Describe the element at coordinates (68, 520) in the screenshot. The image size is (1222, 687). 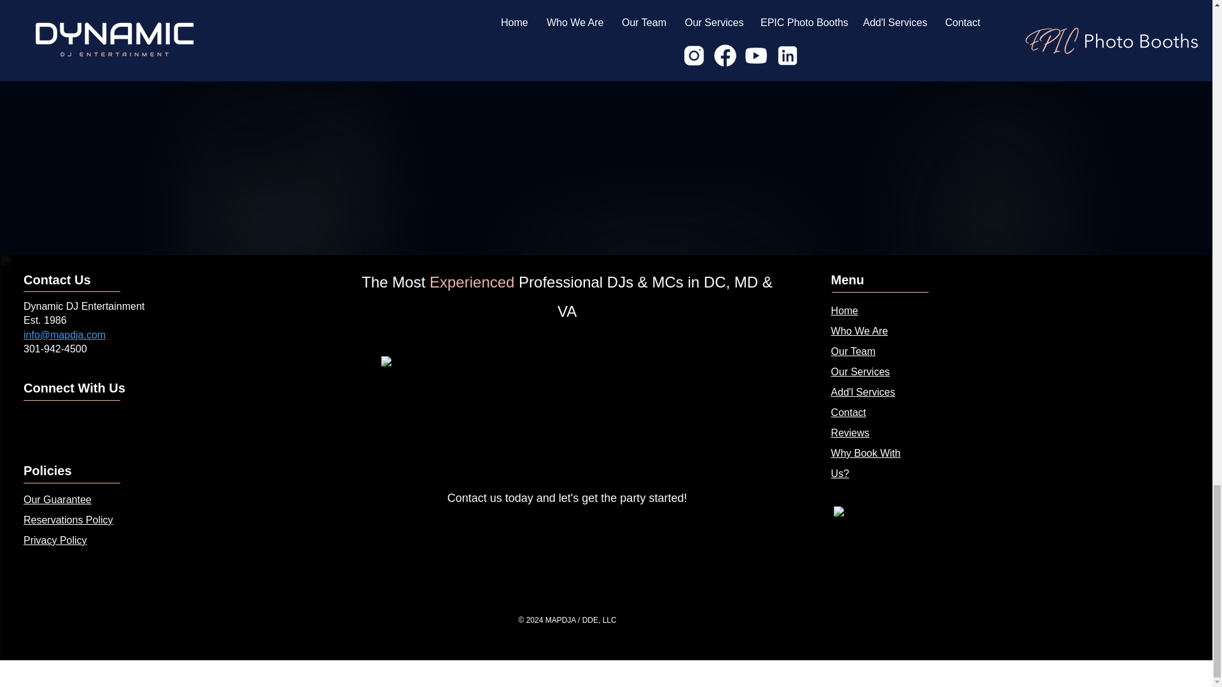
I see `Reservations Policy` at that location.